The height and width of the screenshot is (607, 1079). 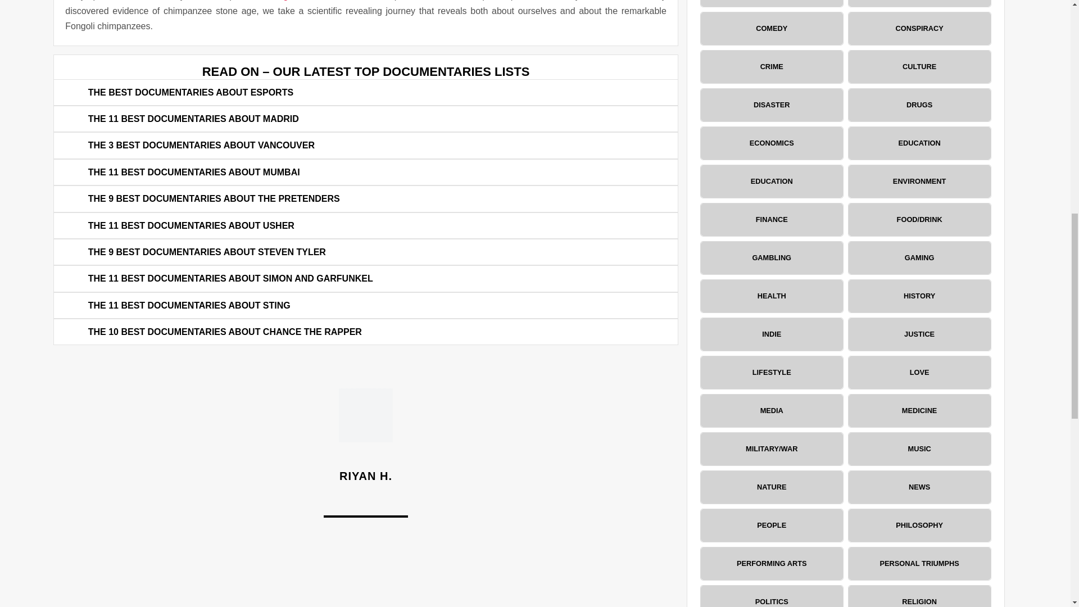 What do you see at coordinates (771, 143) in the screenshot?
I see `ECONOMICS` at bounding box center [771, 143].